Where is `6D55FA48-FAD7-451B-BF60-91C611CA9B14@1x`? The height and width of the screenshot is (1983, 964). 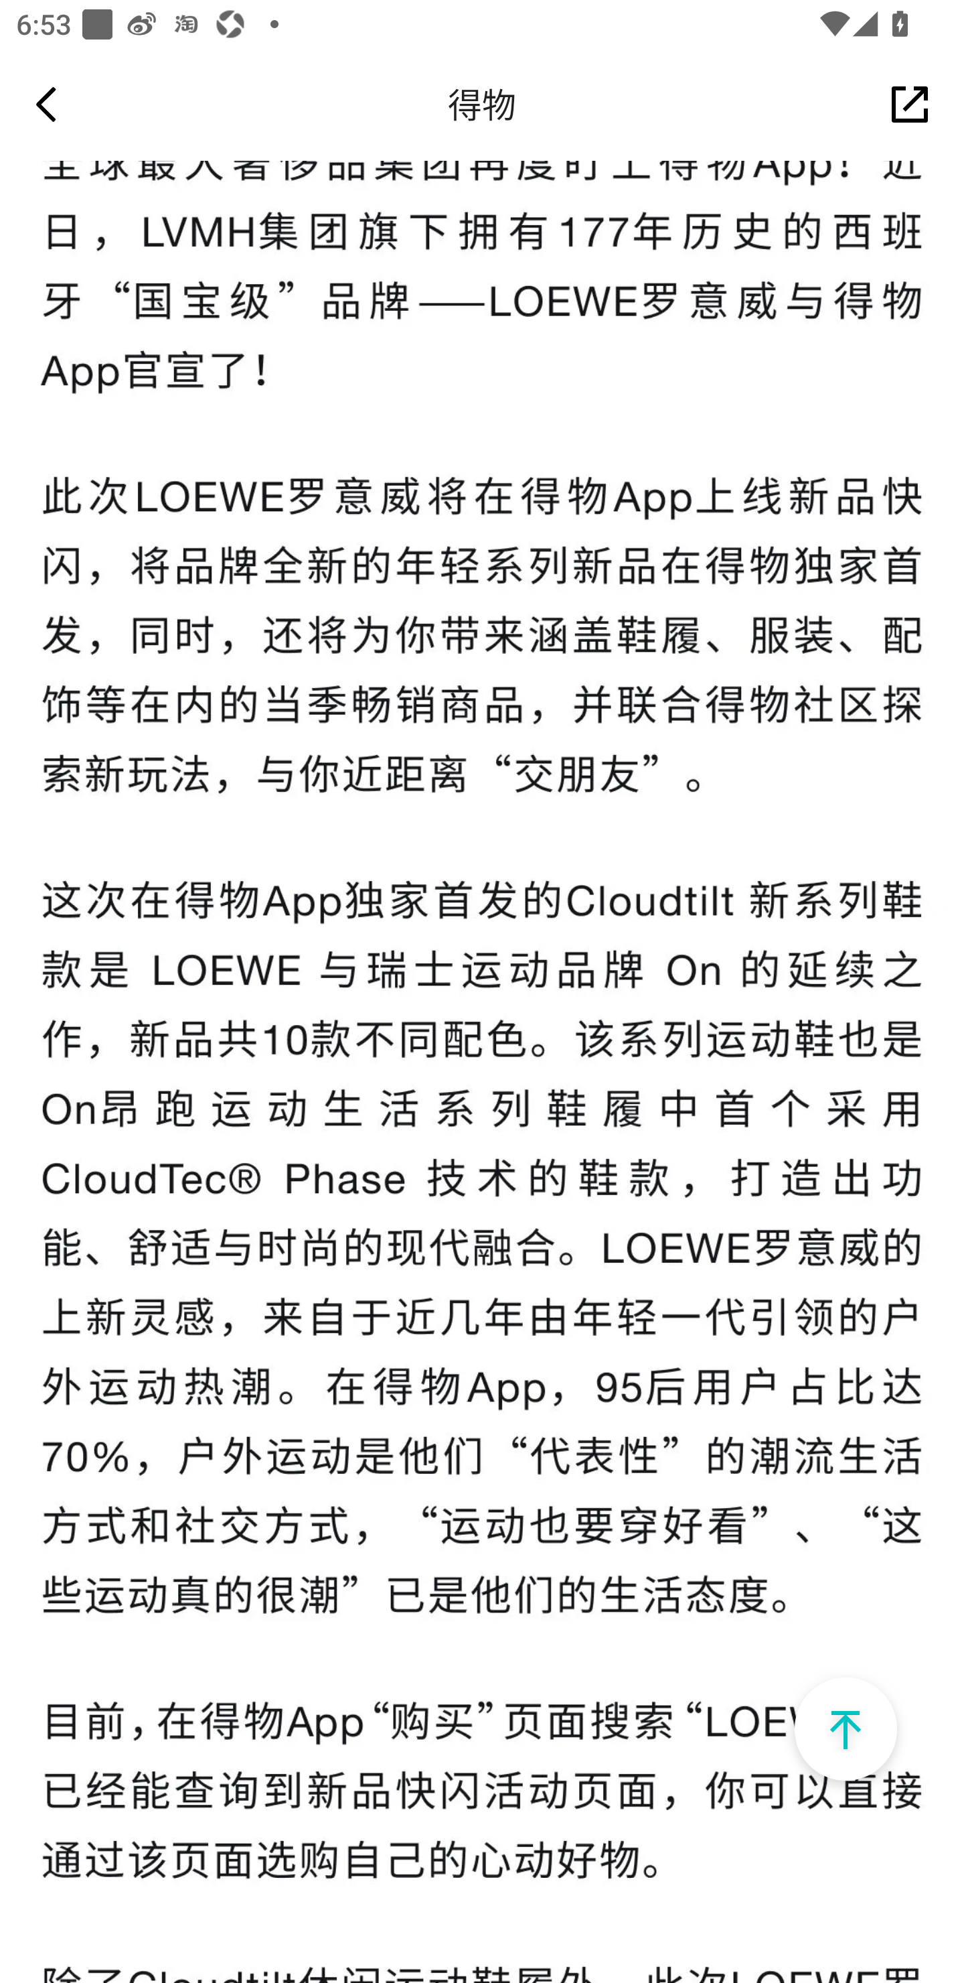 6D55FA48-FAD7-451B-BF60-91C611CA9B14@1x is located at coordinates (845, 1730).